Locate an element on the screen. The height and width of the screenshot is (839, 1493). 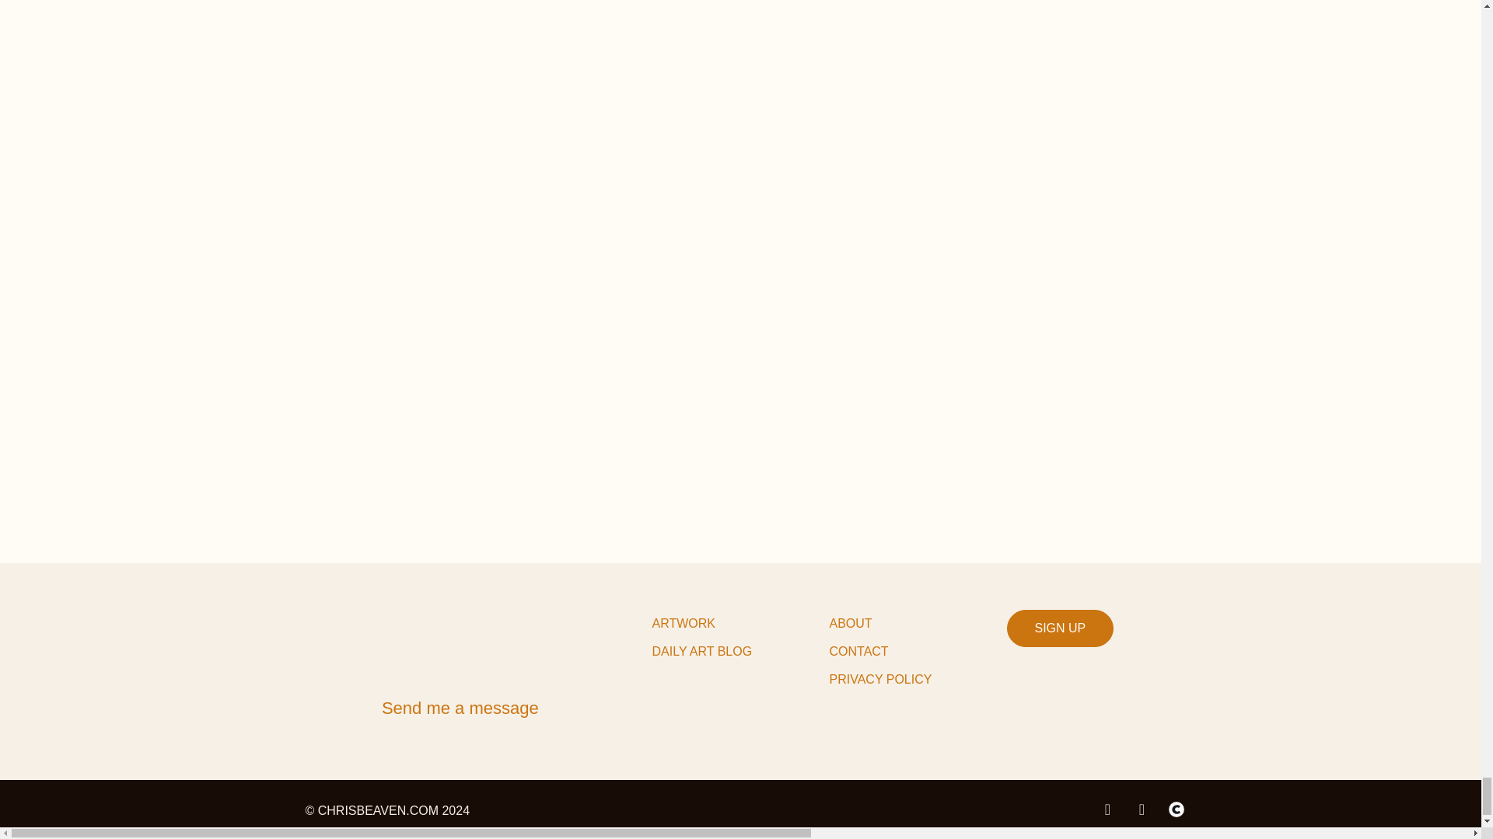
DAILY ART BLOG is located at coordinates (740, 651).